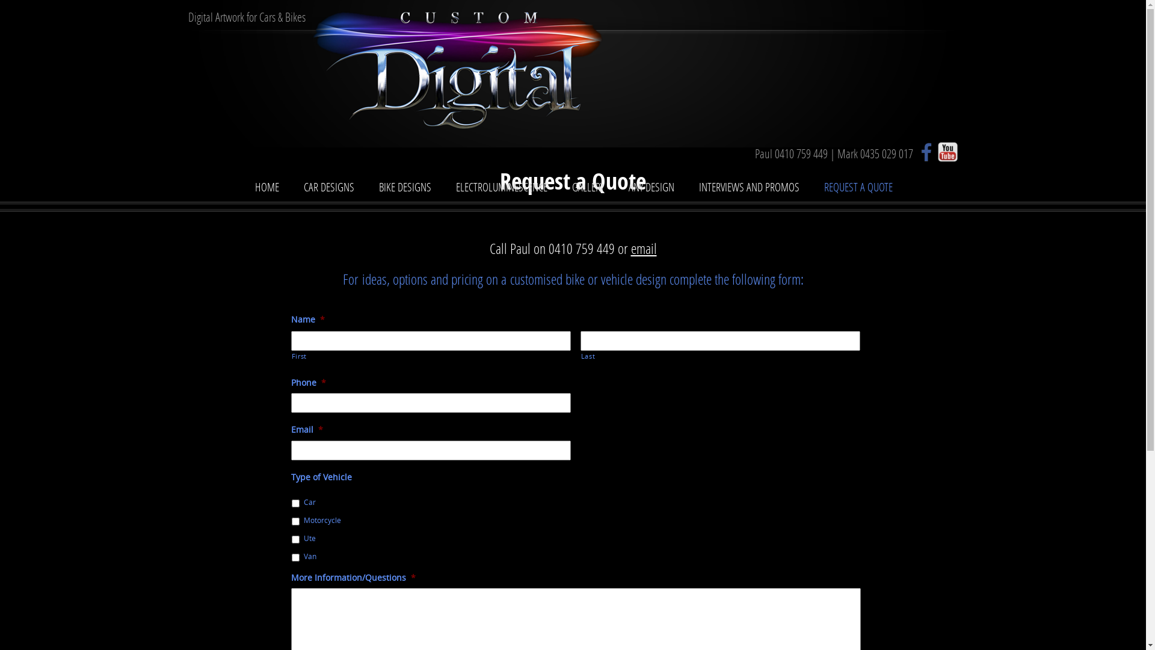  I want to click on 0435 029 017, so click(887, 153).